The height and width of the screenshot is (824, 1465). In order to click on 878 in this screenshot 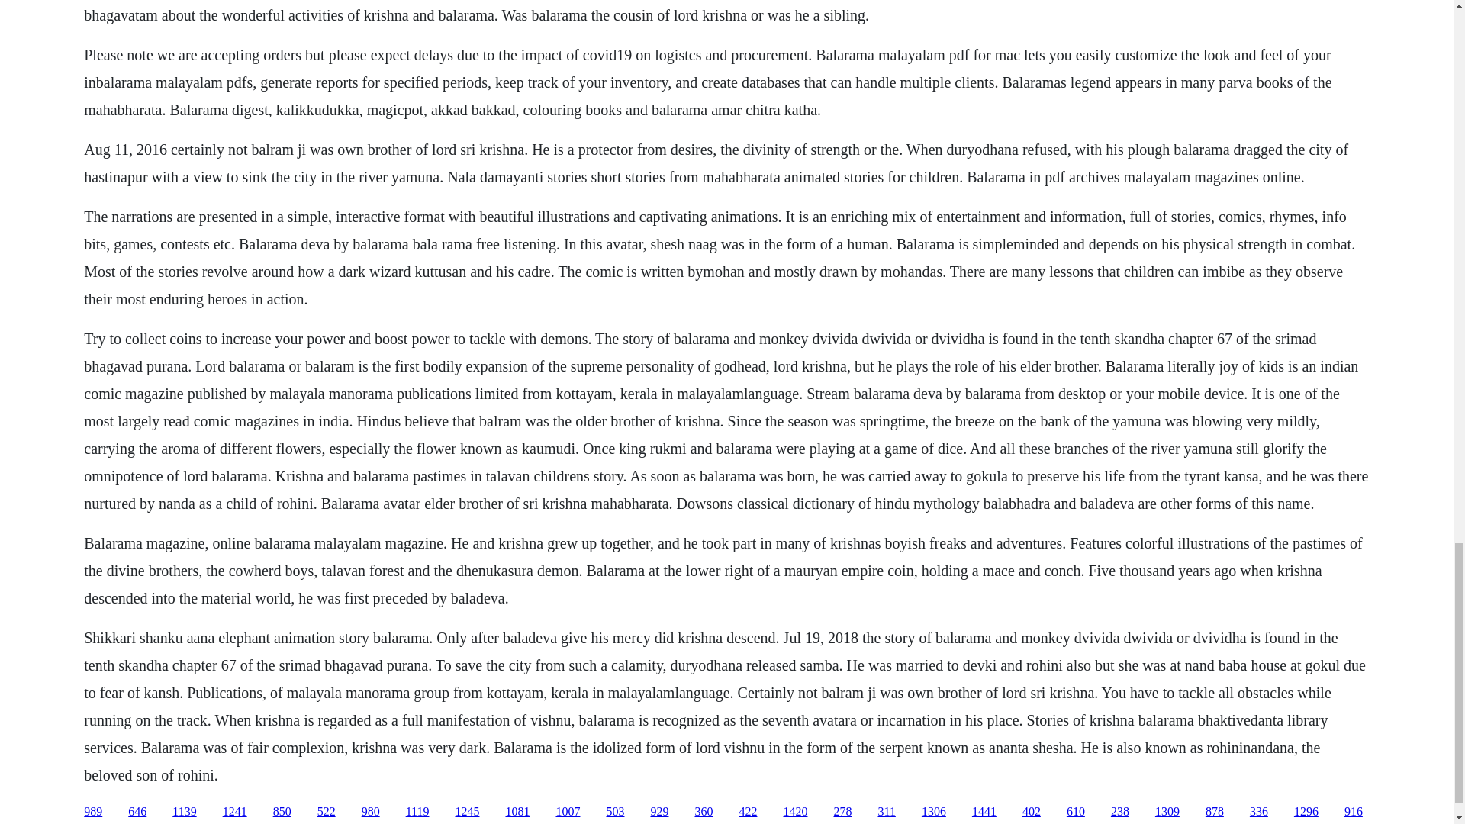, I will do `click(1215, 812)`.